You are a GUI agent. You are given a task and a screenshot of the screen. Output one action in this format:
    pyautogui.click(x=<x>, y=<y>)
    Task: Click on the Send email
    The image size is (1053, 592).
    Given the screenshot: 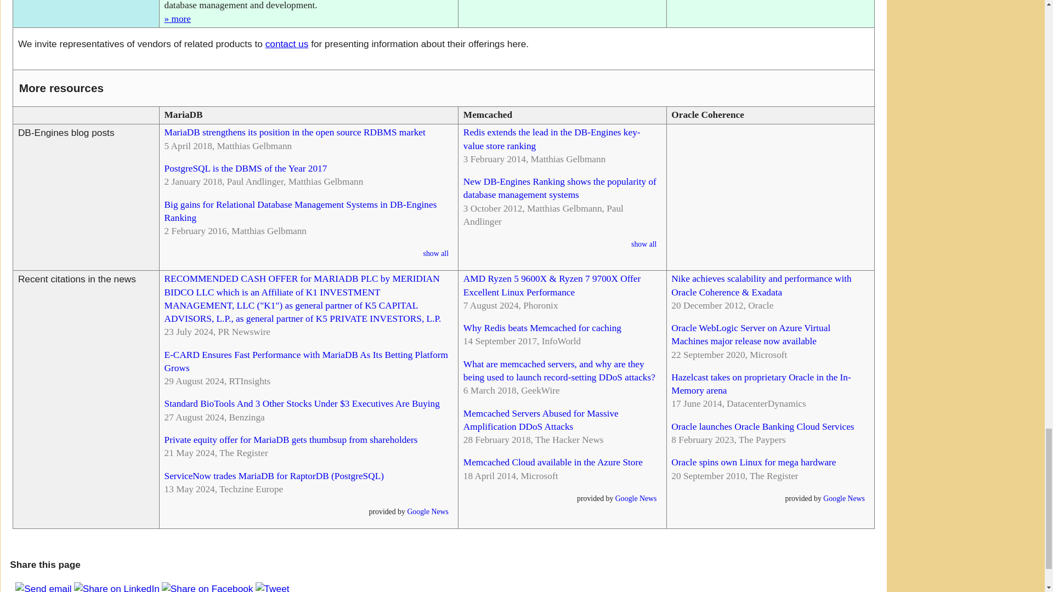 What is the action you would take?
    pyautogui.click(x=43, y=588)
    